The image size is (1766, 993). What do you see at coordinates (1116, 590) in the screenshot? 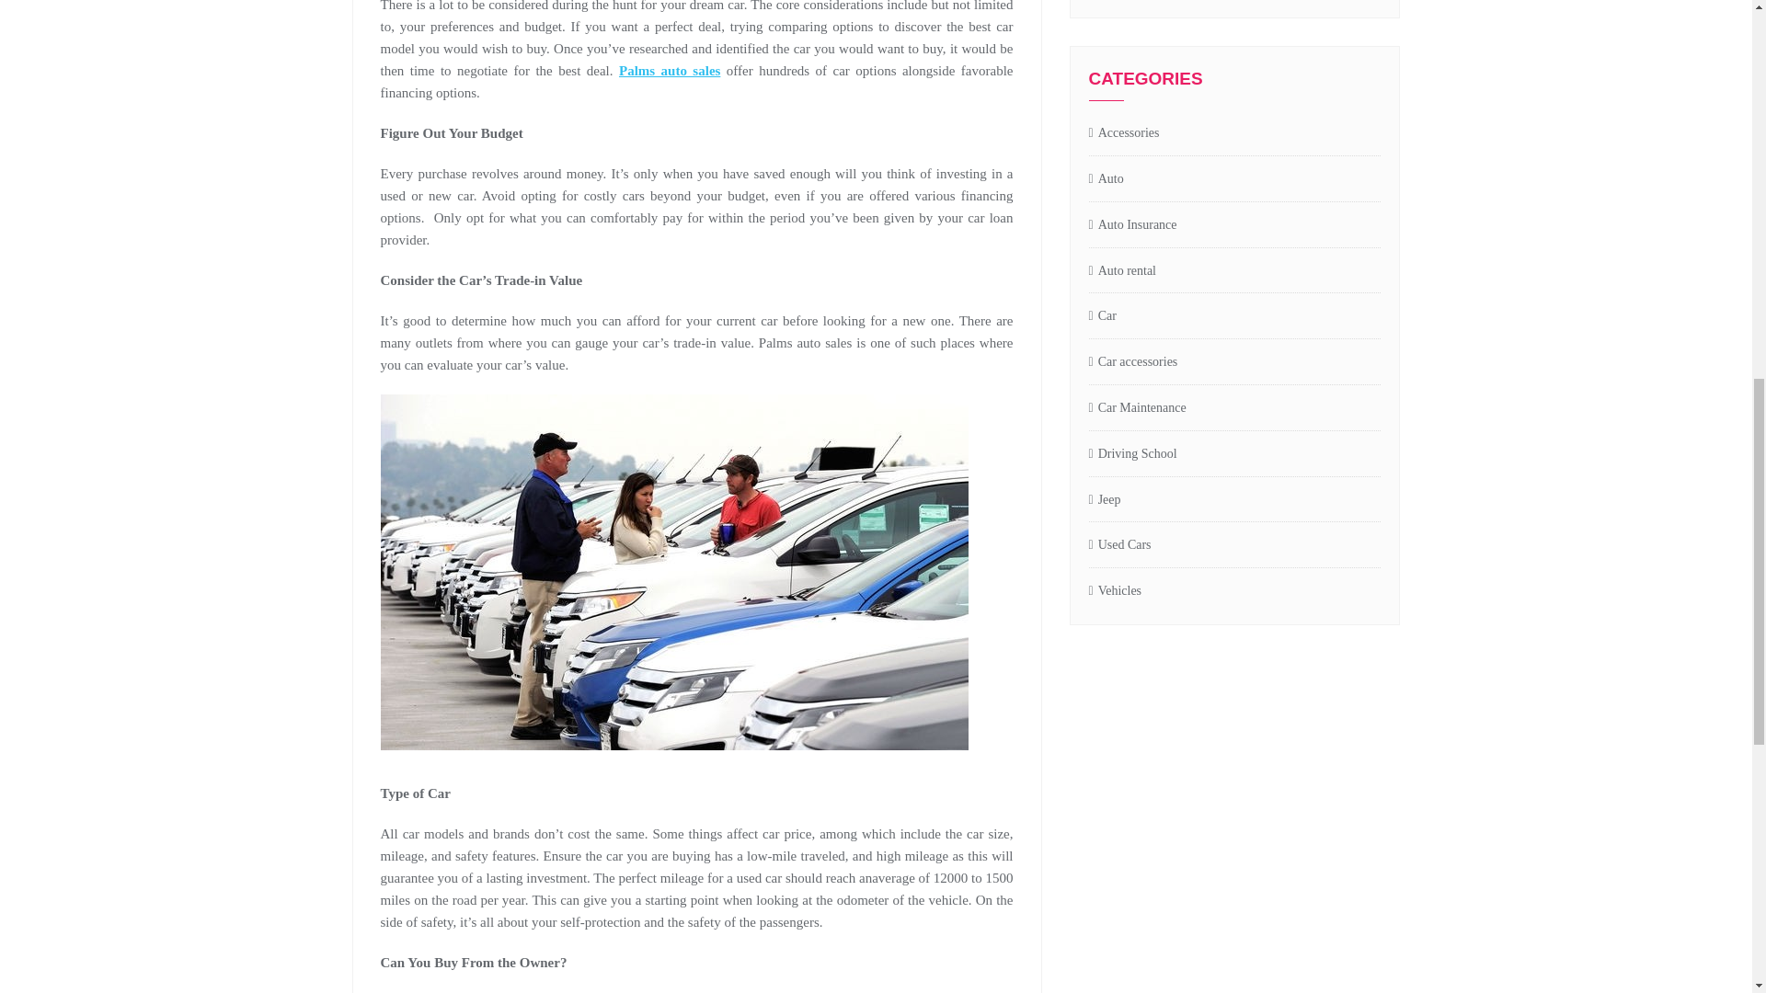
I see `Vehicles` at bounding box center [1116, 590].